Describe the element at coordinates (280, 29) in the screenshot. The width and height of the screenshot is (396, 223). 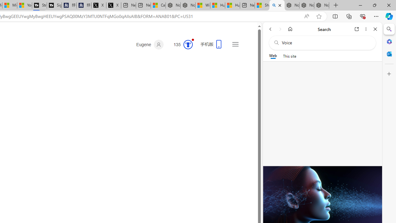
I see `Forward` at that location.